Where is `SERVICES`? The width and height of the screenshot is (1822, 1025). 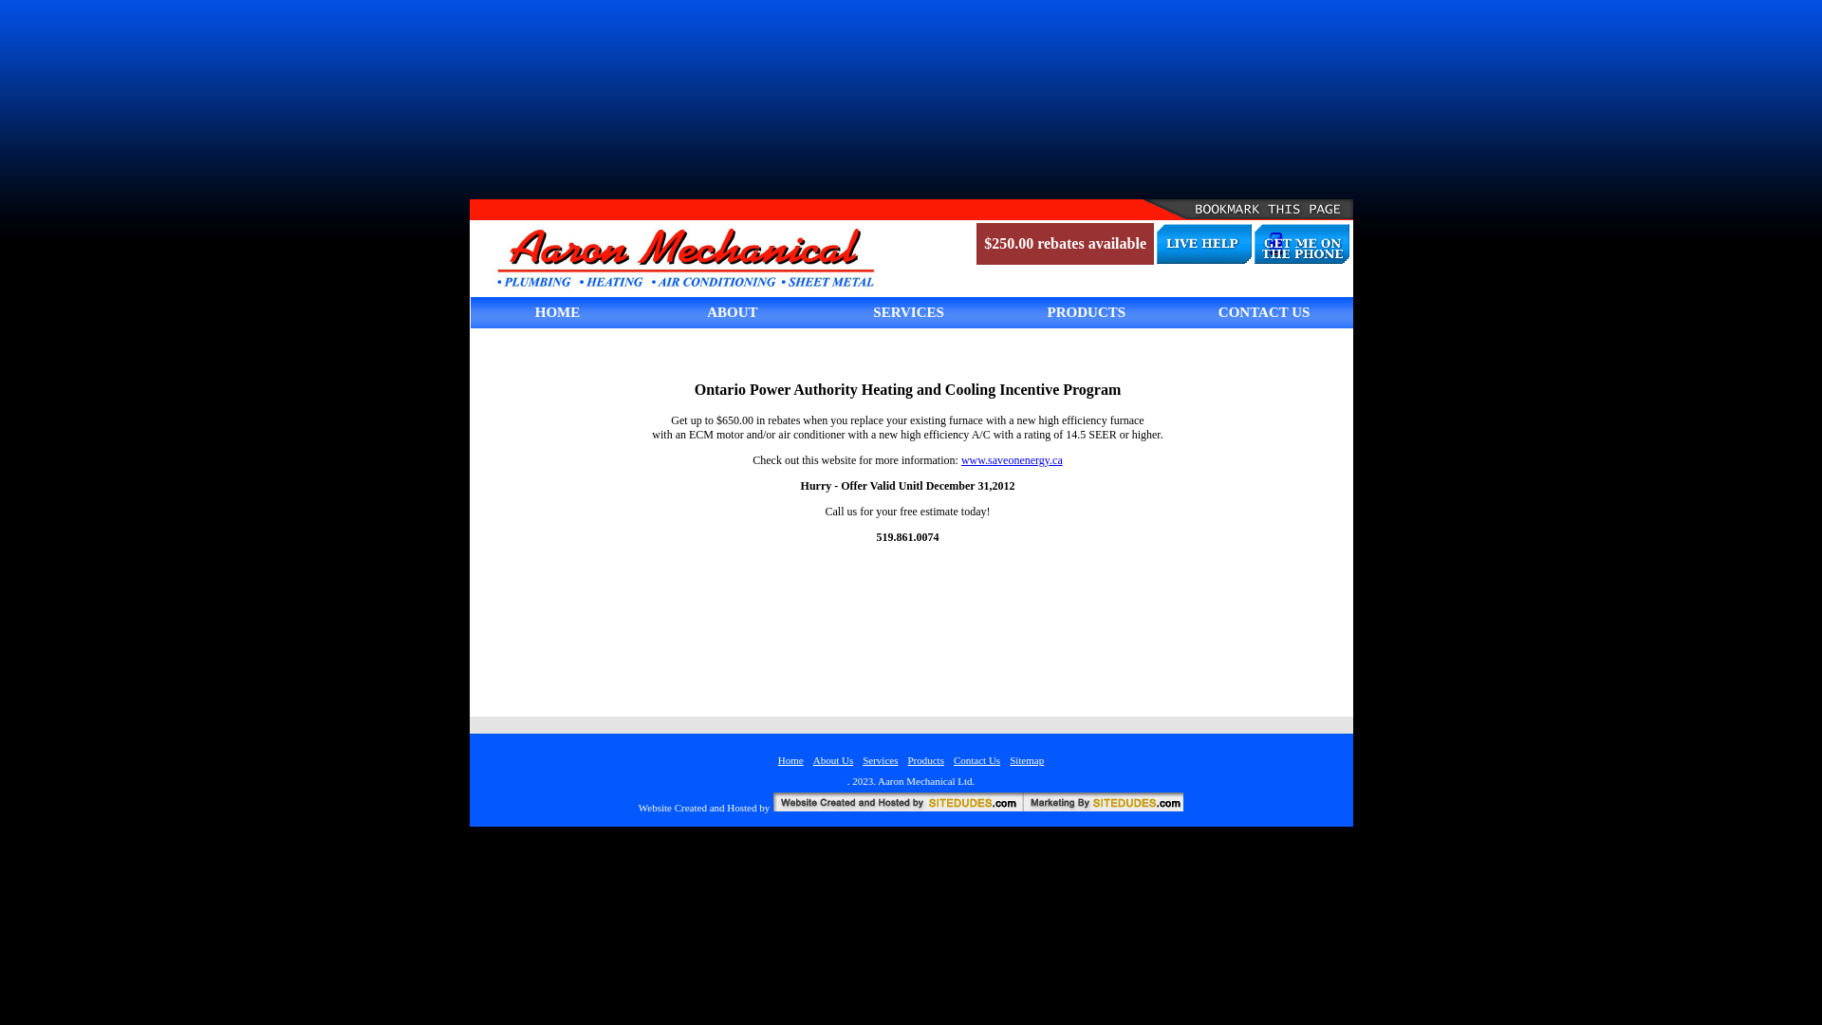 SERVICES is located at coordinates (908, 311).